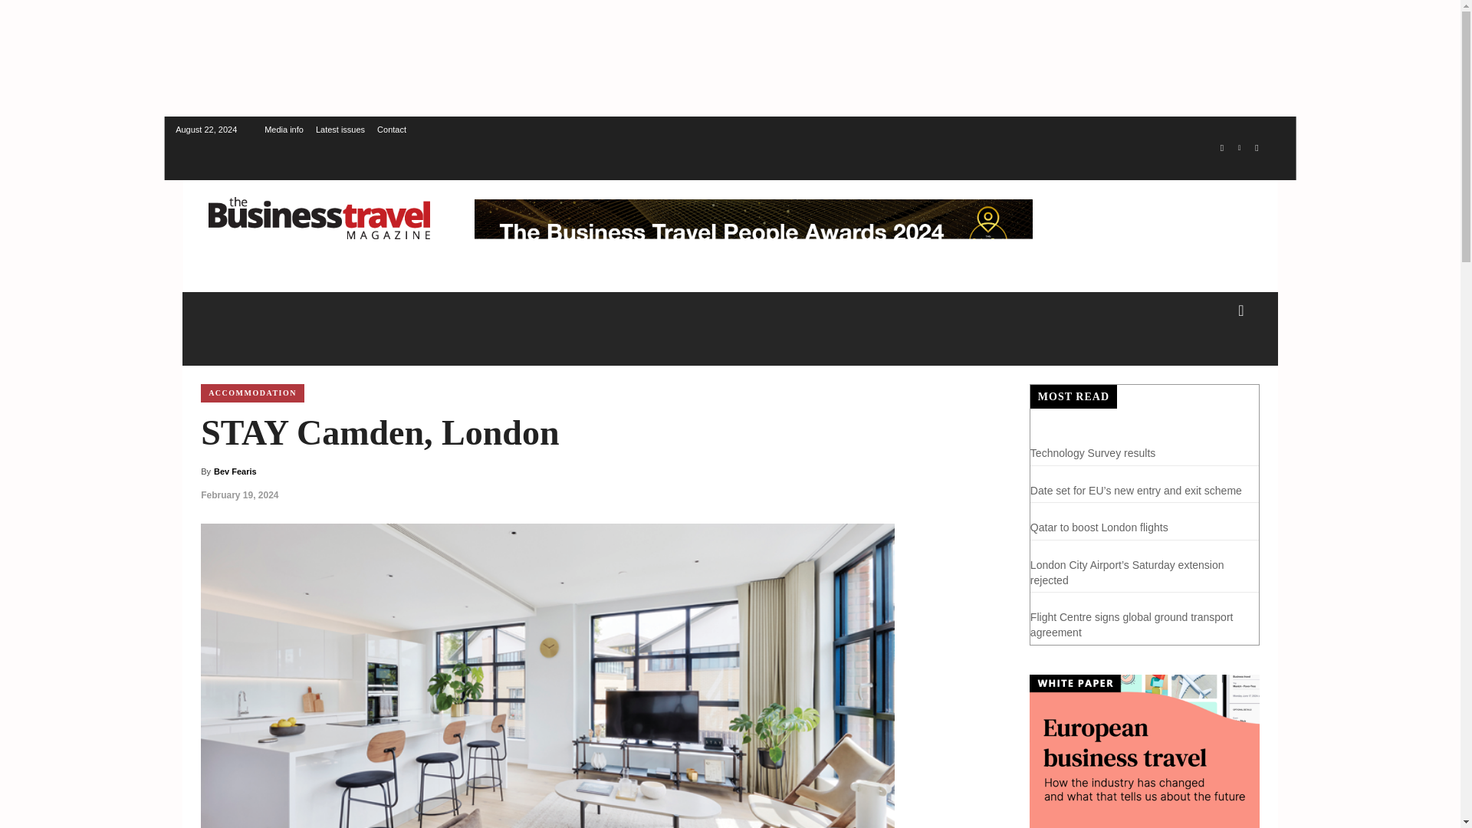 Image resolution: width=1472 pixels, height=828 pixels. I want to click on Contact, so click(391, 129).